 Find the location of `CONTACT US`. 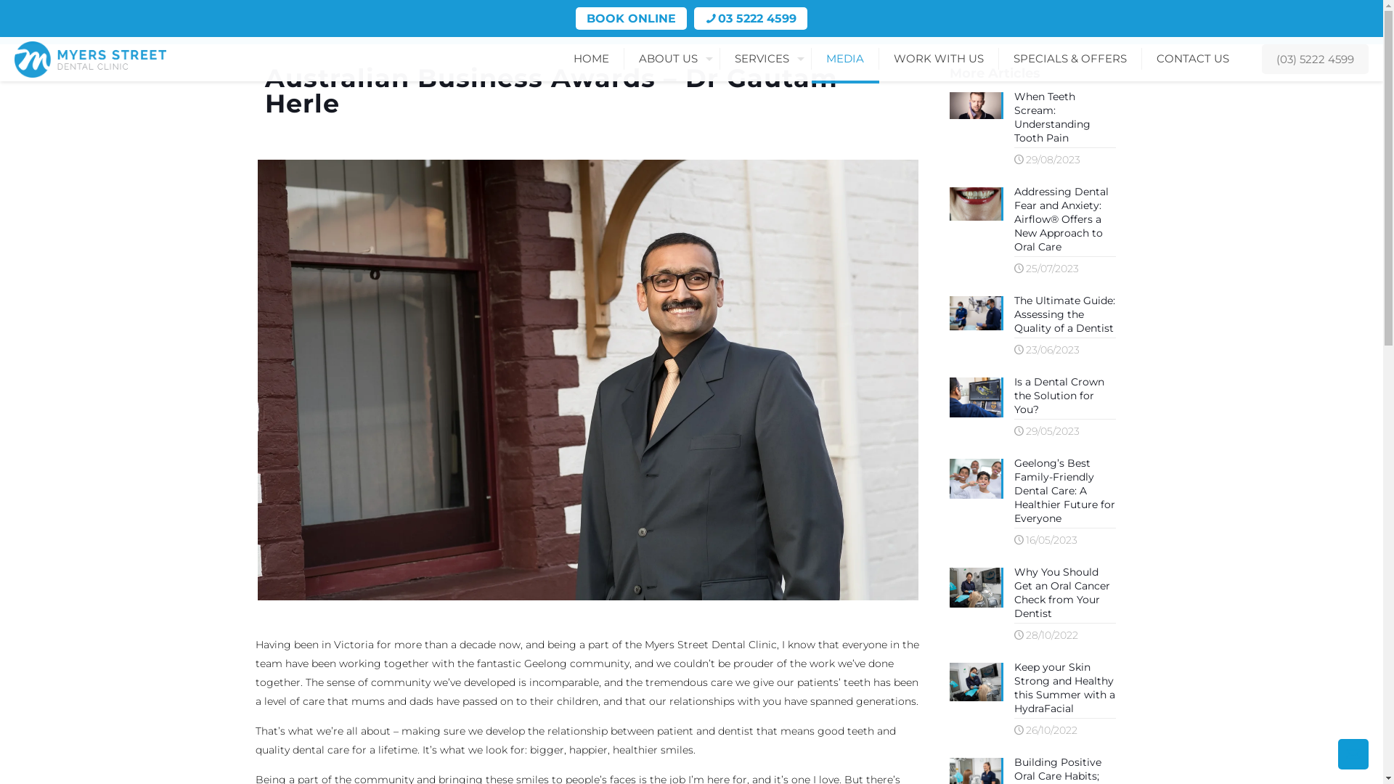

CONTACT US is located at coordinates (1193, 59).